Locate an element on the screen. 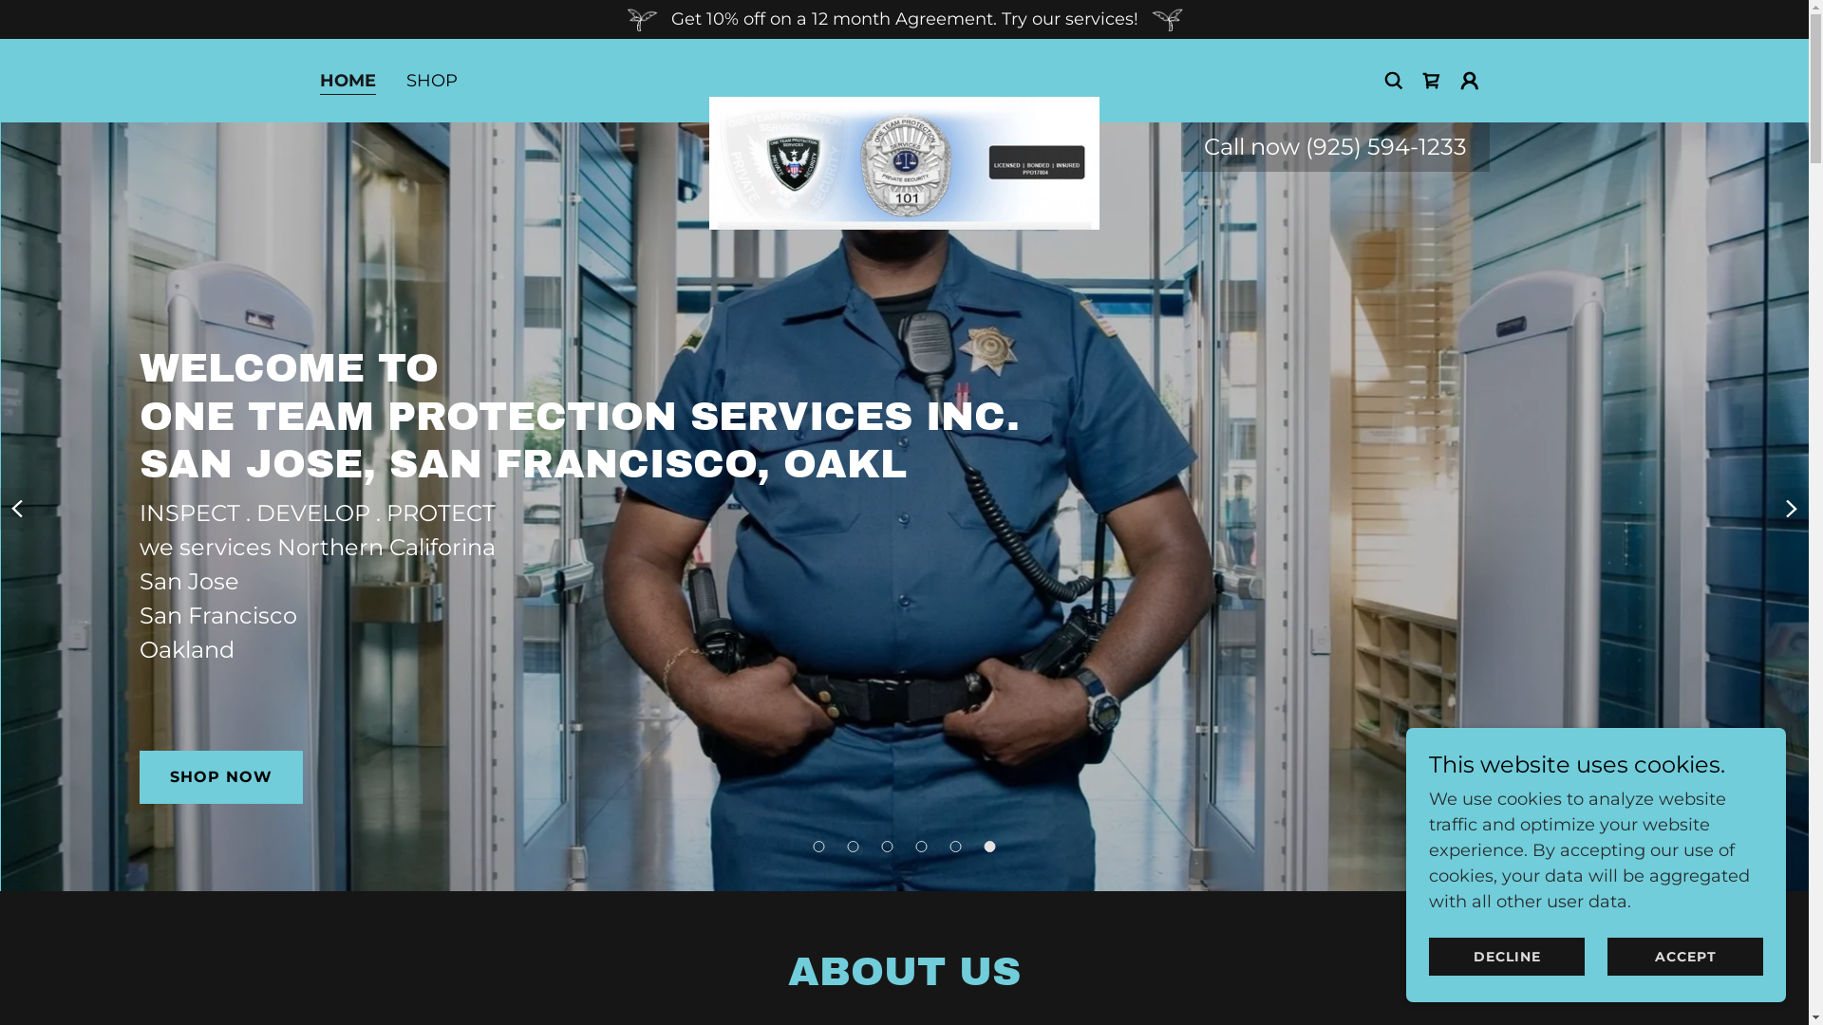 The width and height of the screenshot is (1823, 1025). SHOP NOW is located at coordinates (221, 777).